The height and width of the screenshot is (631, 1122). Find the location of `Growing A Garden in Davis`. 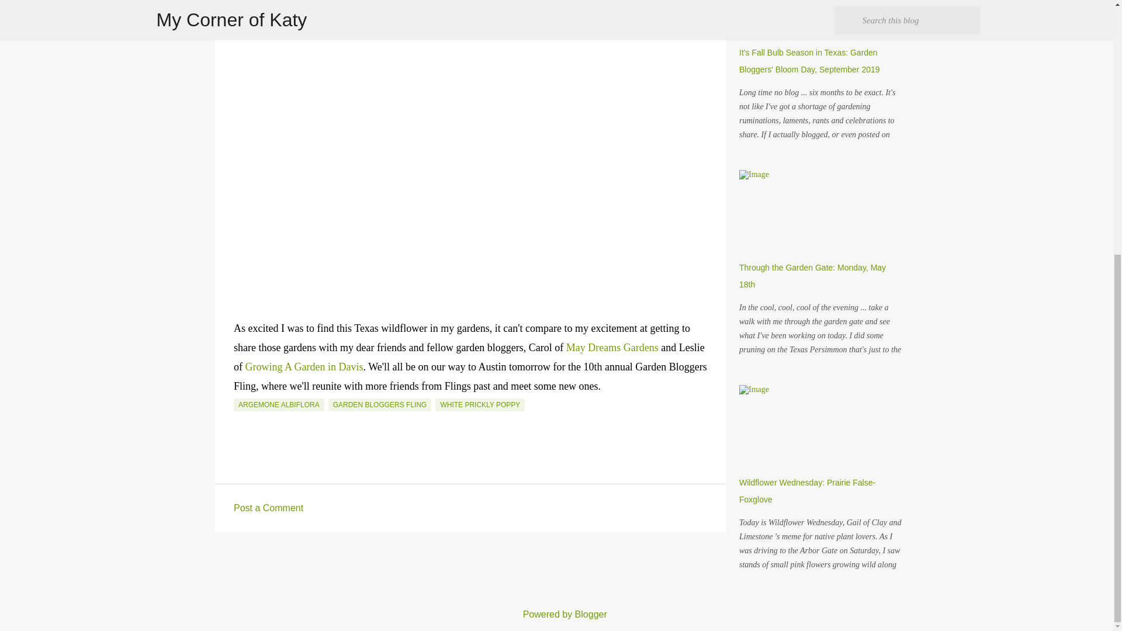

Growing A Garden in Davis is located at coordinates (304, 367).